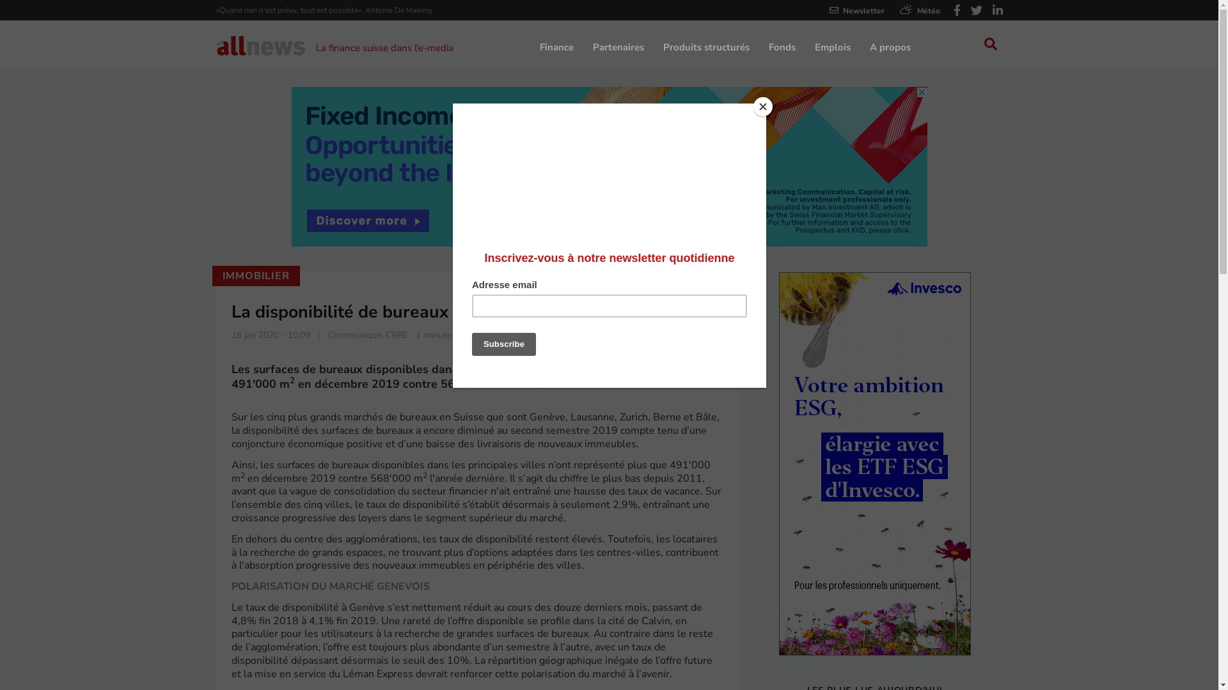  Describe the element at coordinates (957, 11) in the screenshot. I see `Facebook` at that location.